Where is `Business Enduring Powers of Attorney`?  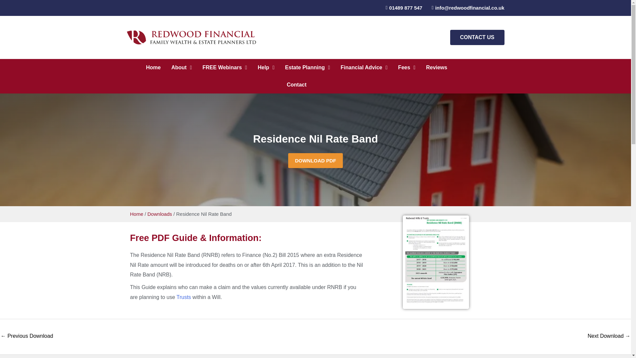 Business Enduring Powers of Attorney is located at coordinates (26, 336).